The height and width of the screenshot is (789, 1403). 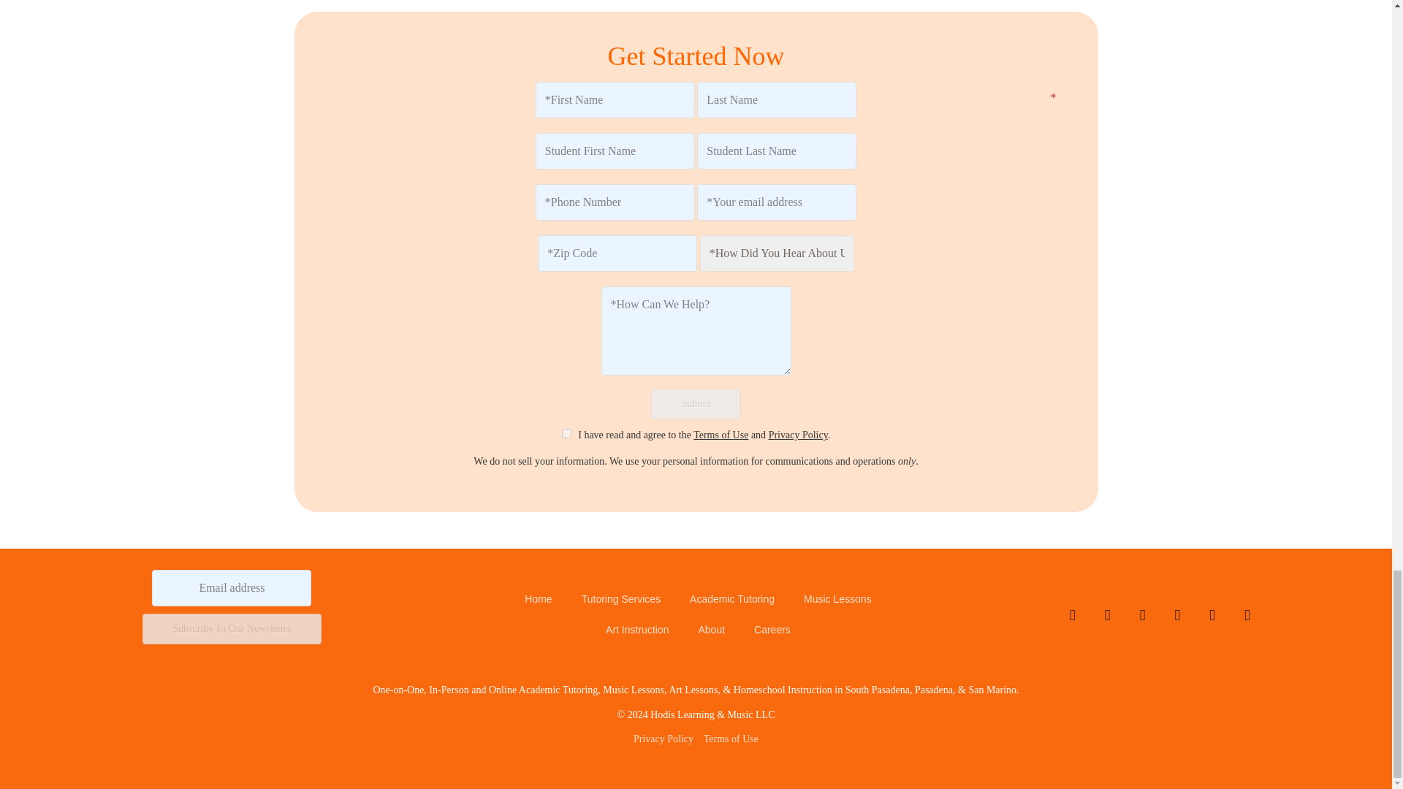 I want to click on 1, so click(x=566, y=434).